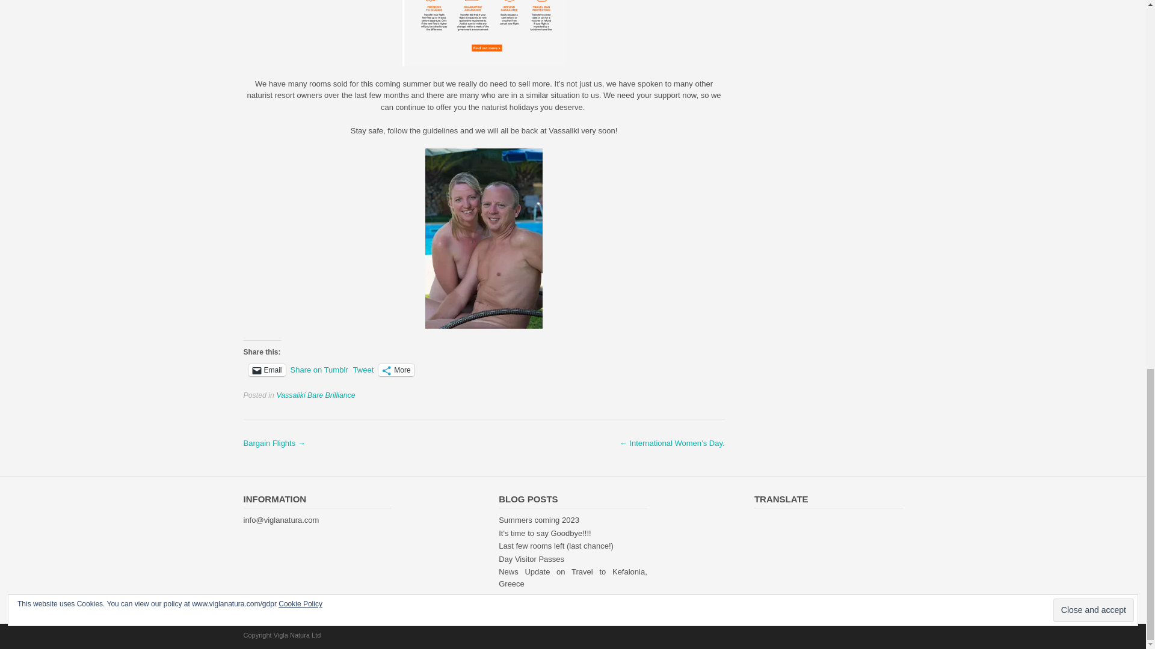  Describe the element at coordinates (266, 370) in the screenshot. I see `Email` at that location.